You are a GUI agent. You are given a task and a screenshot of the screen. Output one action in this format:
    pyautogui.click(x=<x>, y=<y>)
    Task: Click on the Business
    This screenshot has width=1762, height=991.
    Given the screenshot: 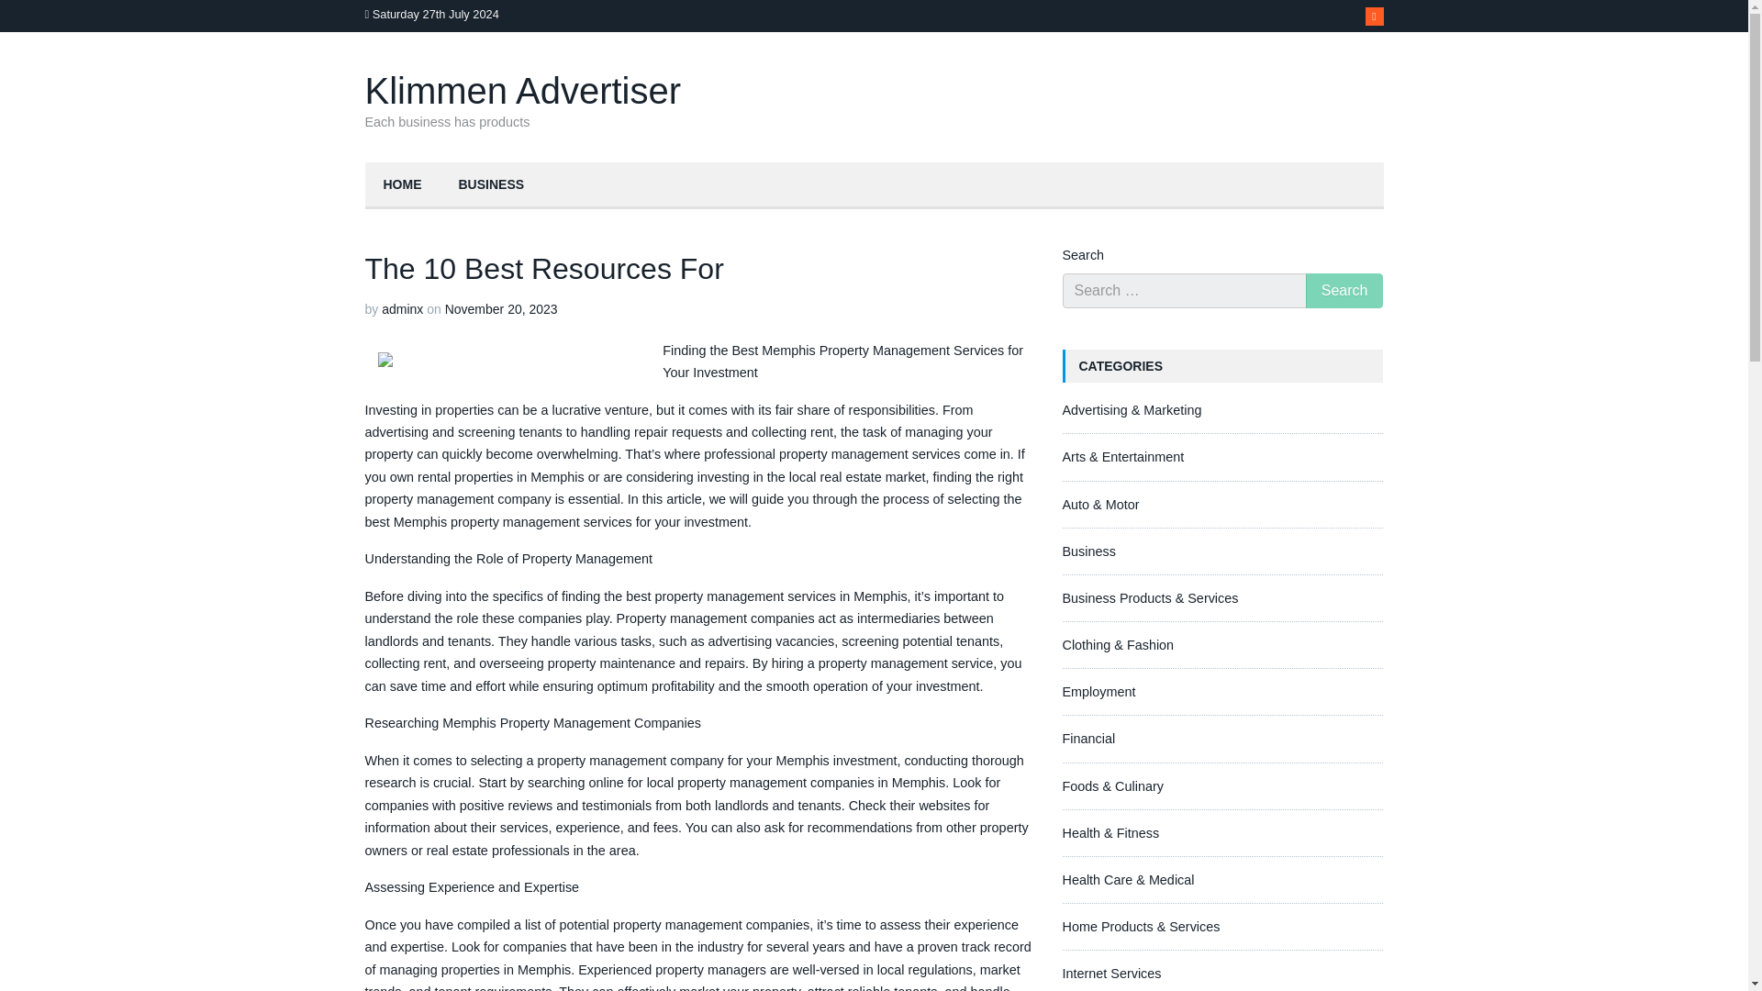 What is the action you would take?
    pyautogui.click(x=1088, y=551)
    